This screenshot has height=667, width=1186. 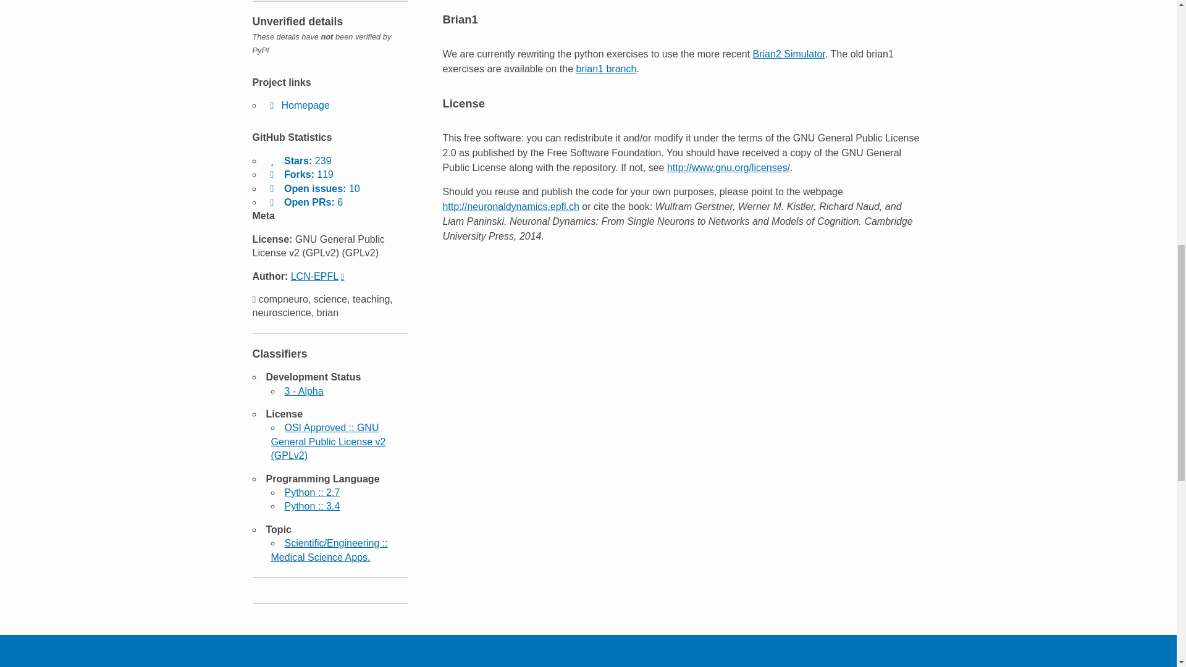 I want to click on 3 - Alpha, so click(x=303, y=391).